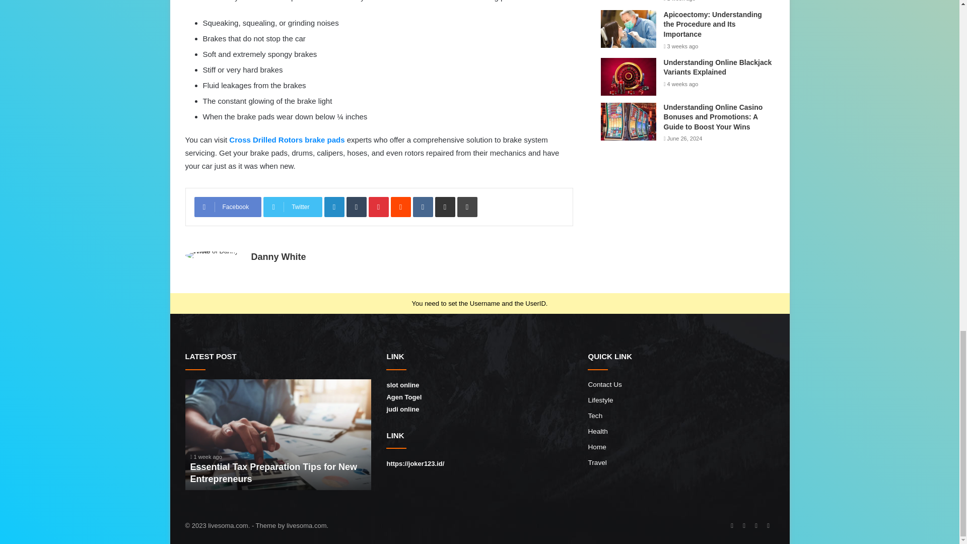 This screenshot has height=544, width=967. What do you see at coordinates (334, 207) in the screenshot?
I see `LinkedIn` at bounding box center [334, 207].